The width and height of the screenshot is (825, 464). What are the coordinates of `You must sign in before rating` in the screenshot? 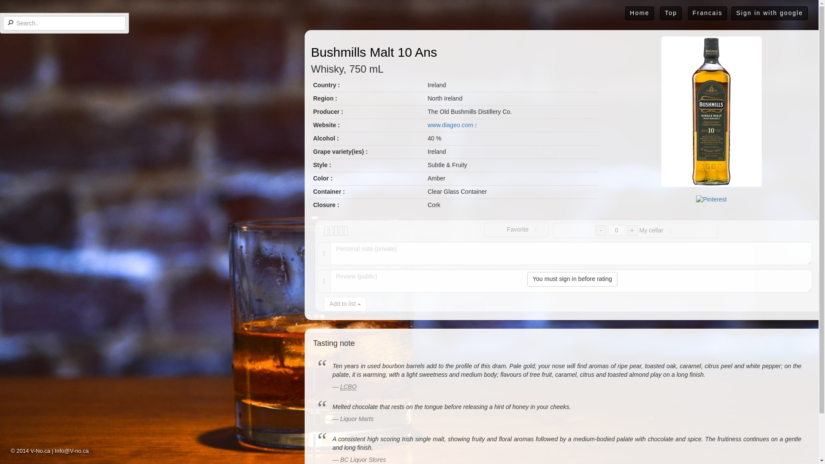 It's located at (572, 279).